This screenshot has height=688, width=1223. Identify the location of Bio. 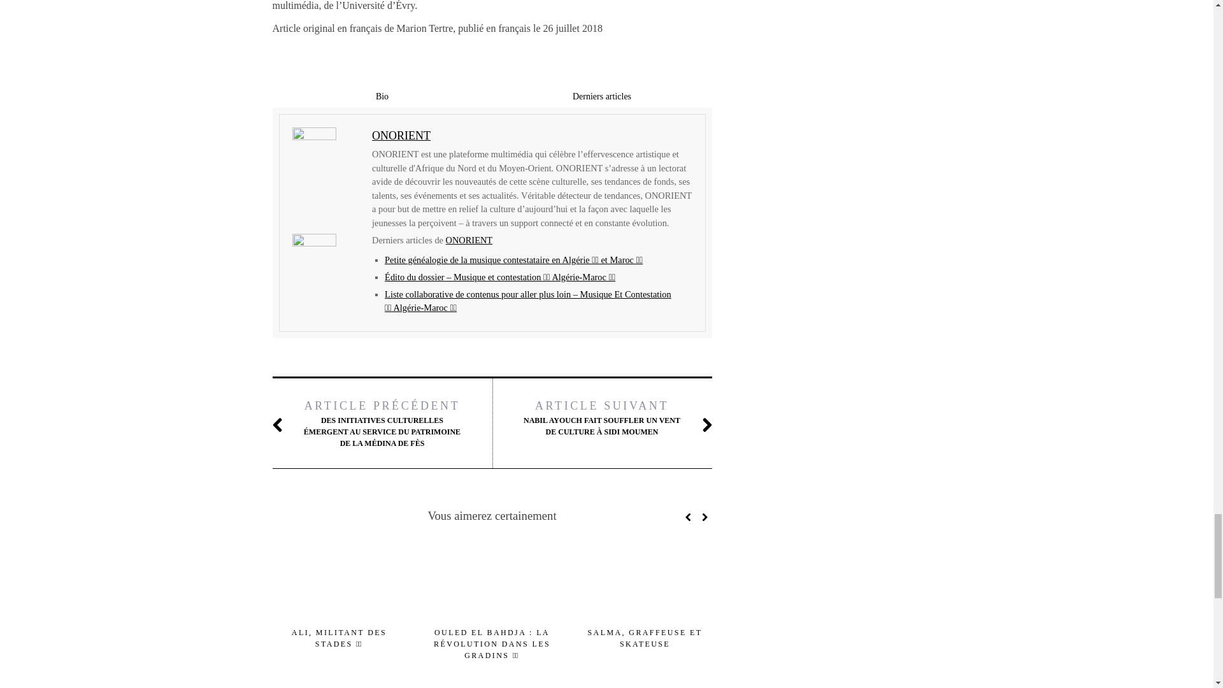
(382, 96).